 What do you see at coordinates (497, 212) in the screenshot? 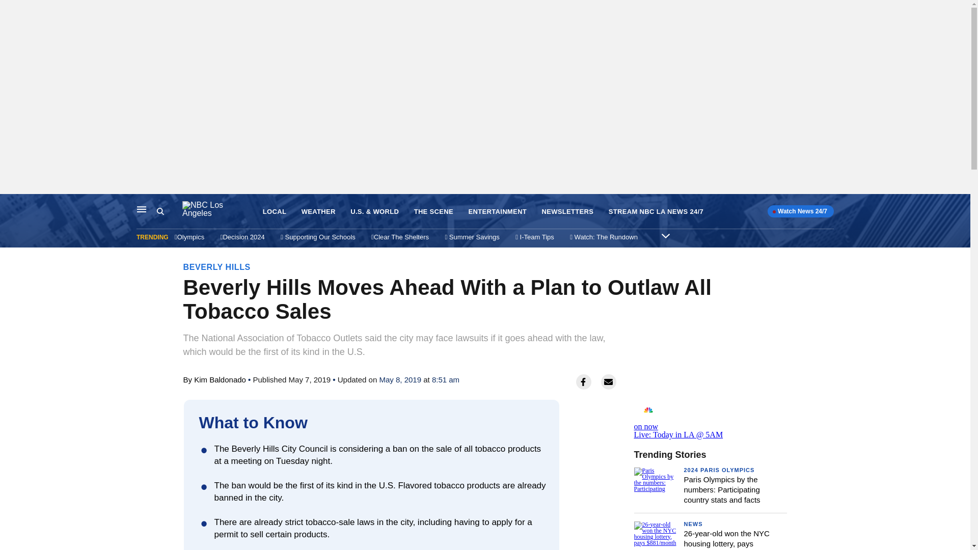
I see `ENTERTAINMENT` at bounding box center [497, 212].